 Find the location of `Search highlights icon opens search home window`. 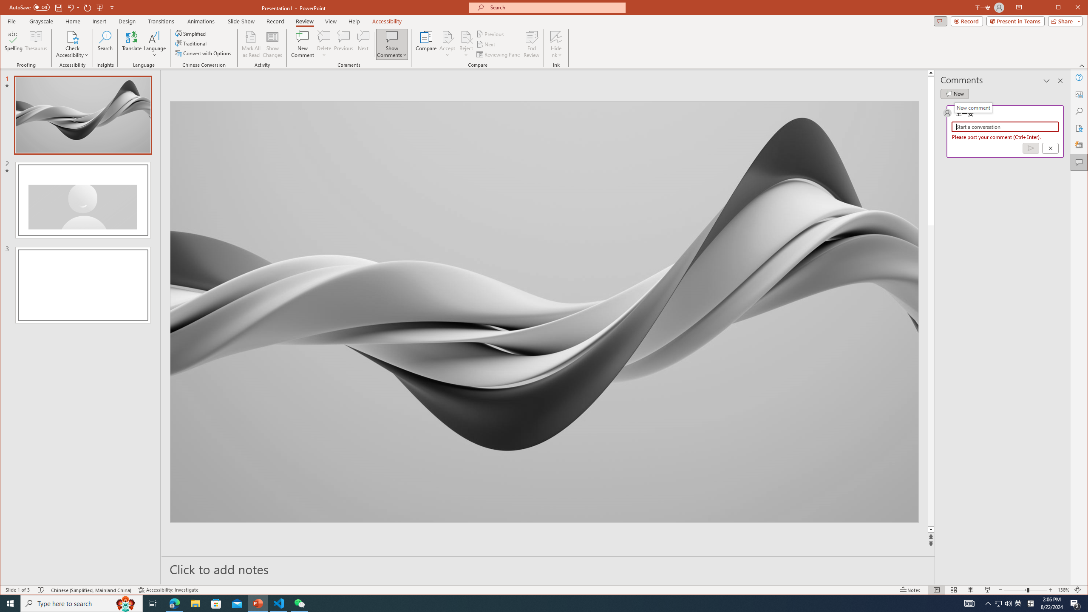

Search highlights icon opens search home window is located at coordinates (126, 603).